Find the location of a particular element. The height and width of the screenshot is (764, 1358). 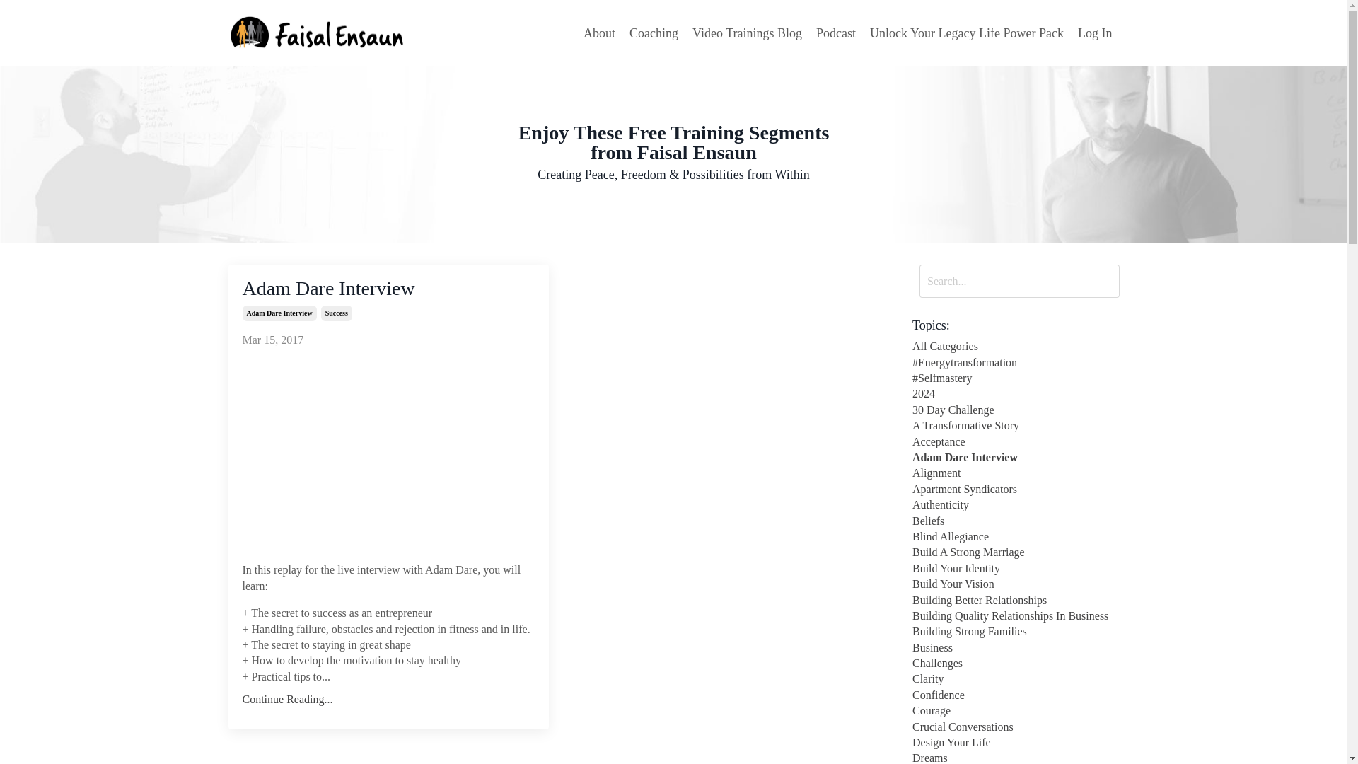

A Transformative Story is located at coordinates (1016, 426).